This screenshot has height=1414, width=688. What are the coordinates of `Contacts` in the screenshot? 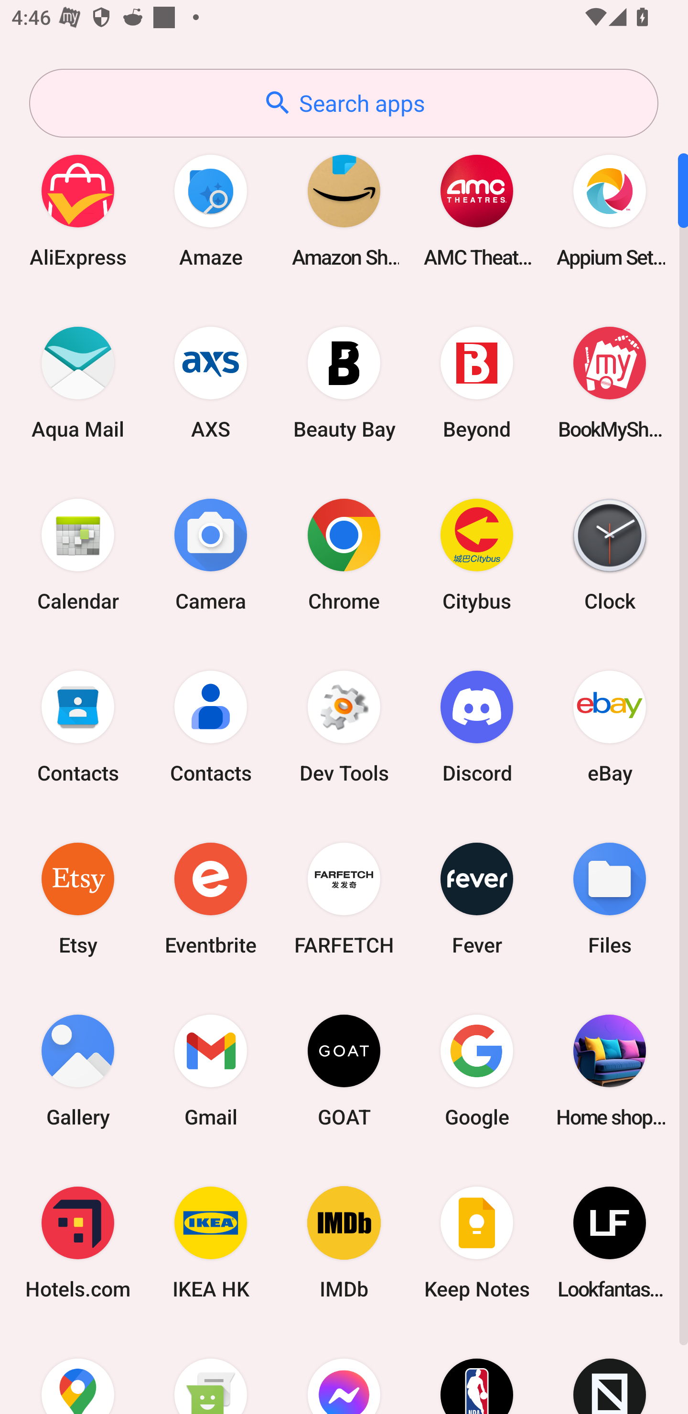 It's located at (78, 726).